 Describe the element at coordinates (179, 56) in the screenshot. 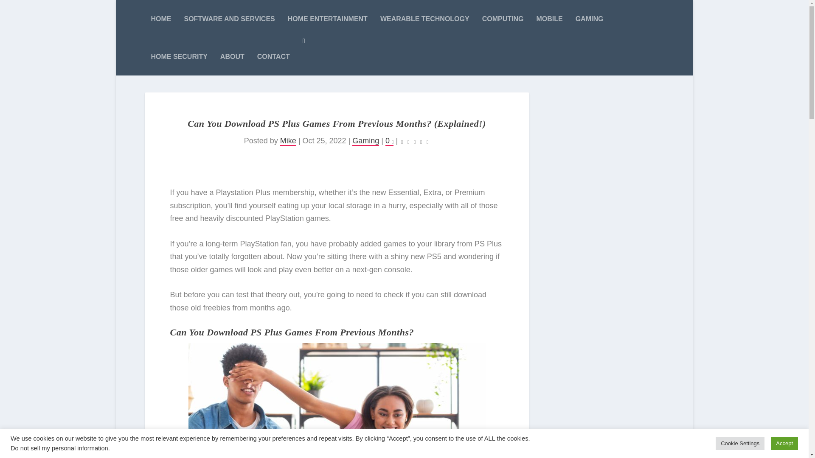

I see `HOME SECURITY` at that location.